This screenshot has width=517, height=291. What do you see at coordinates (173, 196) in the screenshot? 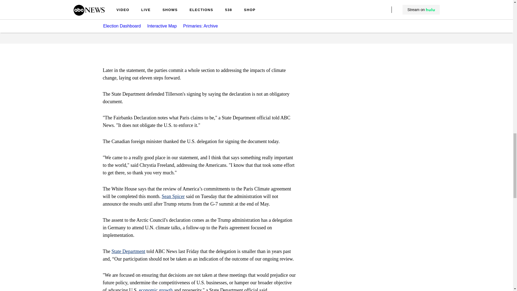
I see `Sean Spicer` at bounding box center [173, 196].